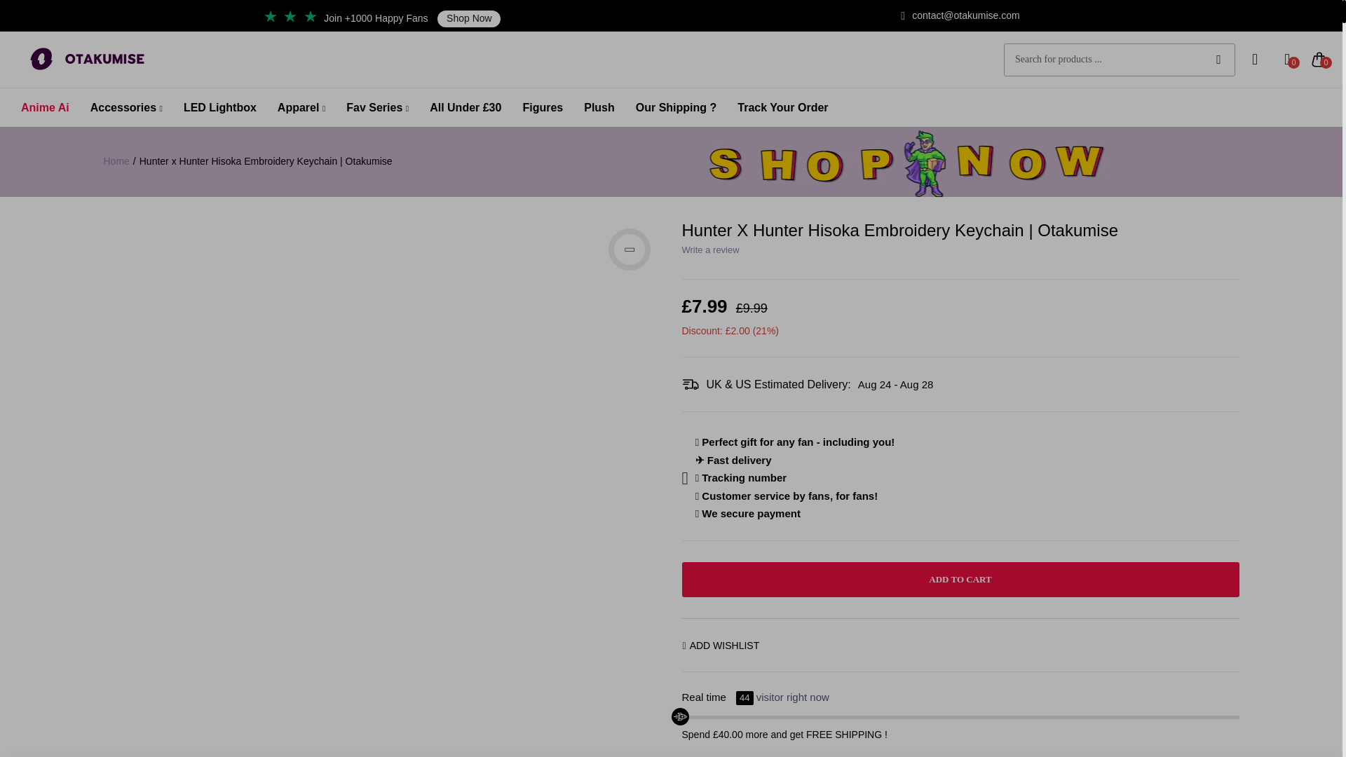 The image size is (1346, 757). I want to click on 0, so click(1319, 59).